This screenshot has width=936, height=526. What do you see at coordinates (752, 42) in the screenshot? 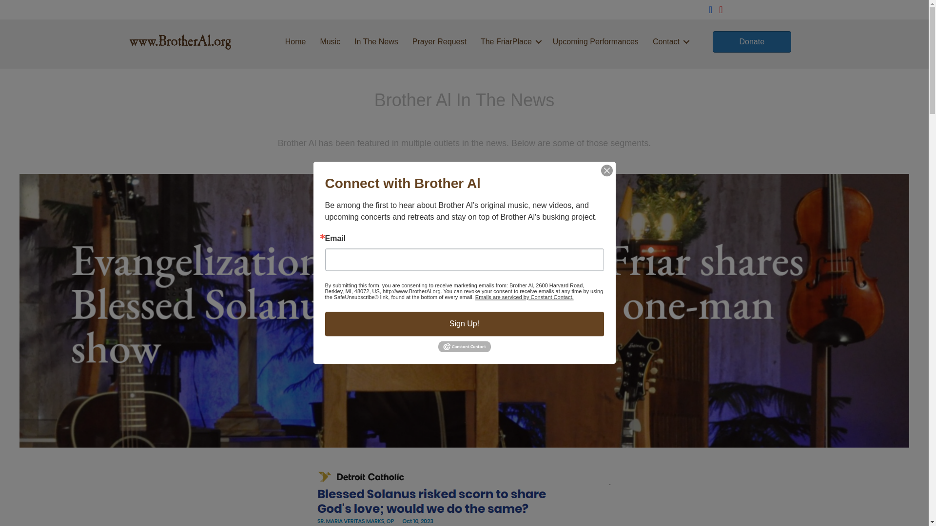
I see `Donate` at bounding box center [752, 42].